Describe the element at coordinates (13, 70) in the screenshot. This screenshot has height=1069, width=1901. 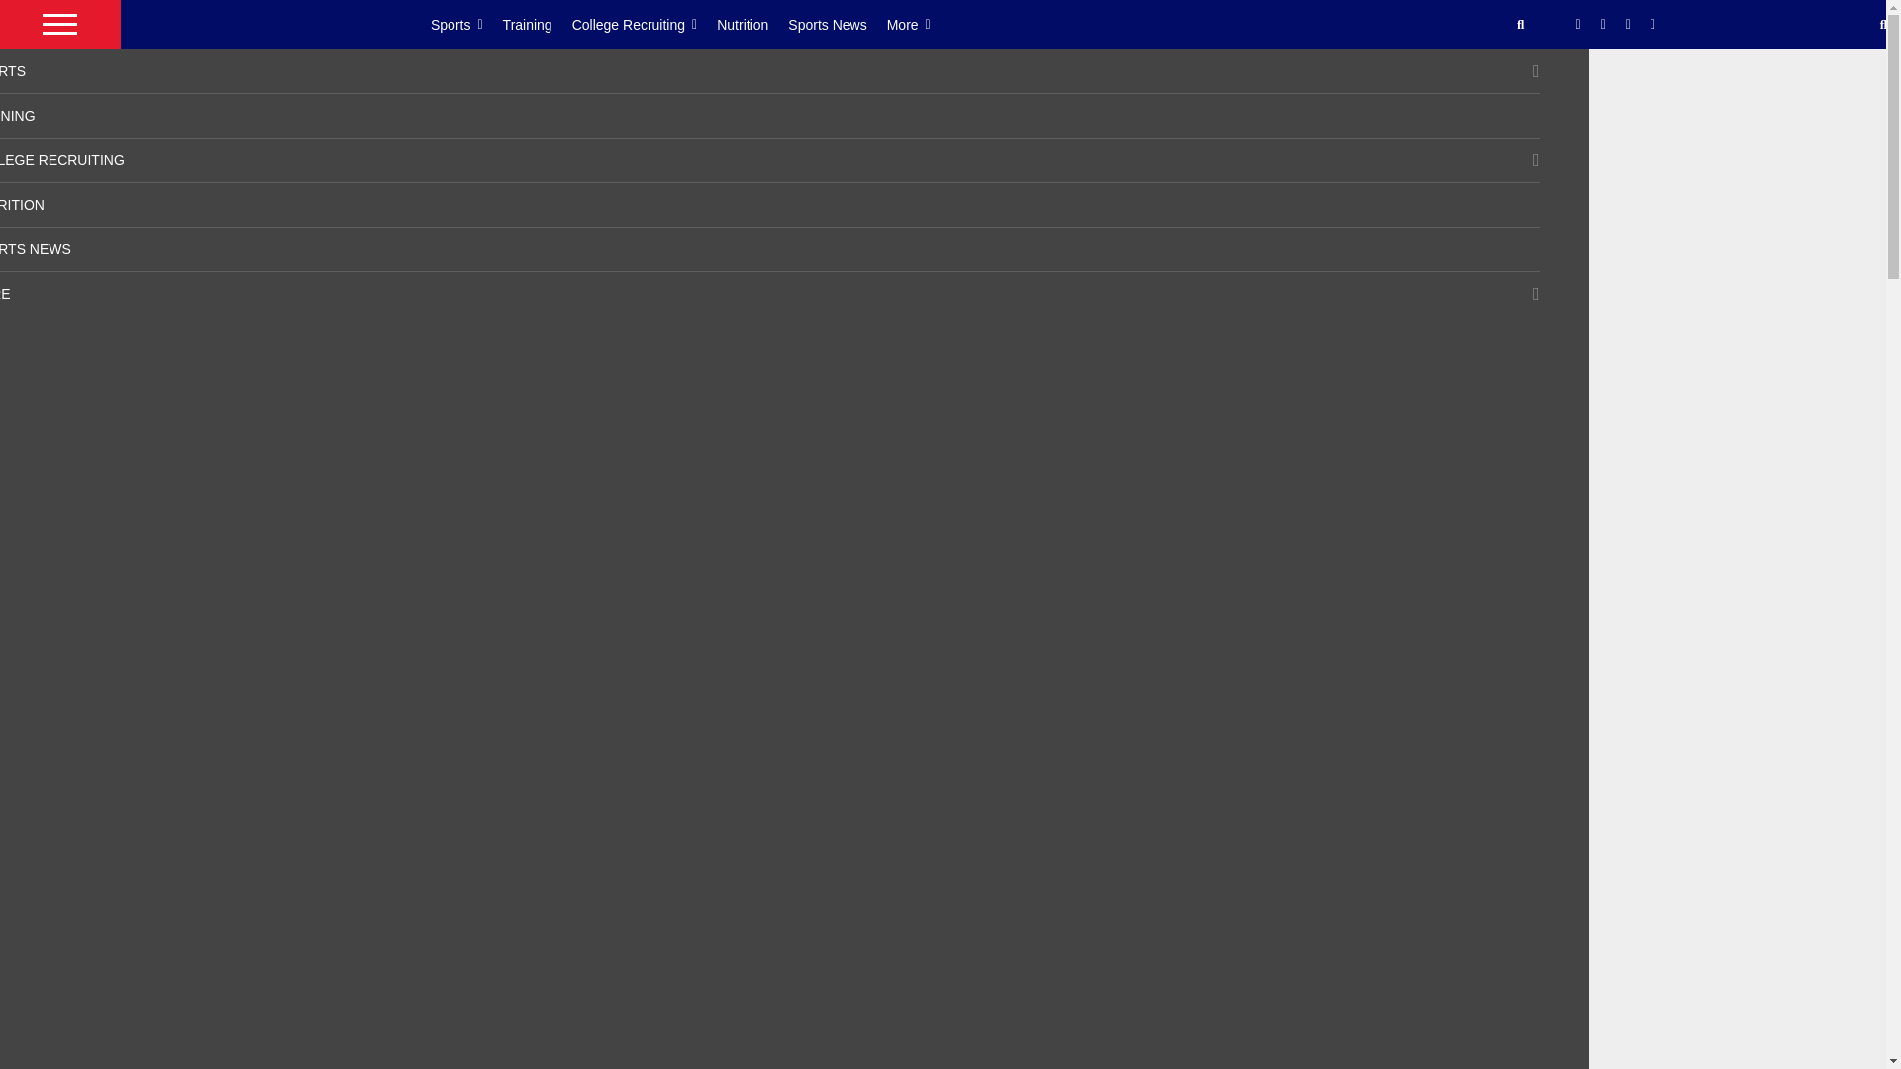
I see `SPORTS` at that location.